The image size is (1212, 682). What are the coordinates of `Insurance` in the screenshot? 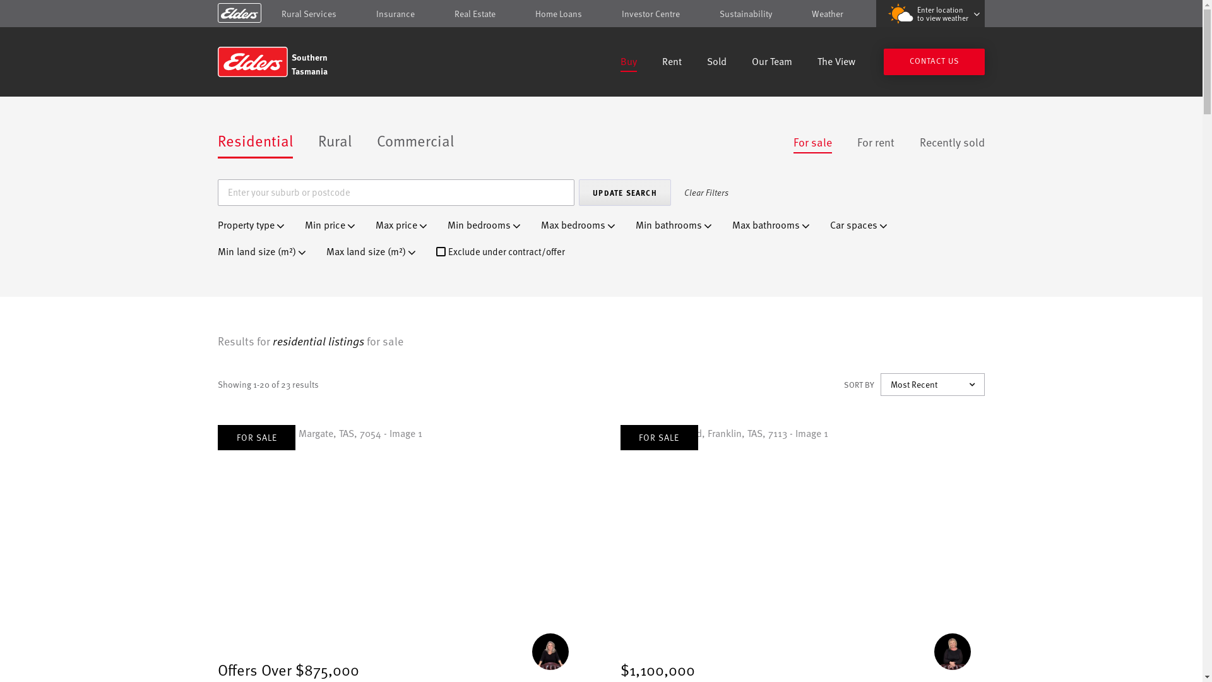 It's located at (395, 14).